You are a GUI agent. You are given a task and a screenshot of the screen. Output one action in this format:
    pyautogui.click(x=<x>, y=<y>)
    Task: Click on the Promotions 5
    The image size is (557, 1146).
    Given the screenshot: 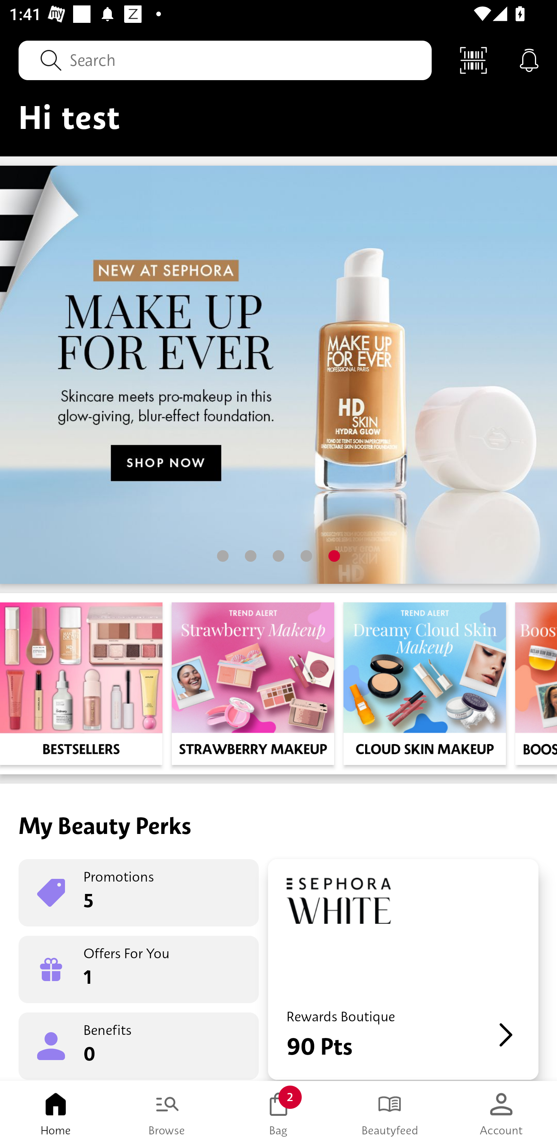 What is the action you would take?
    pyautogui.click(x=138, y=893)
    